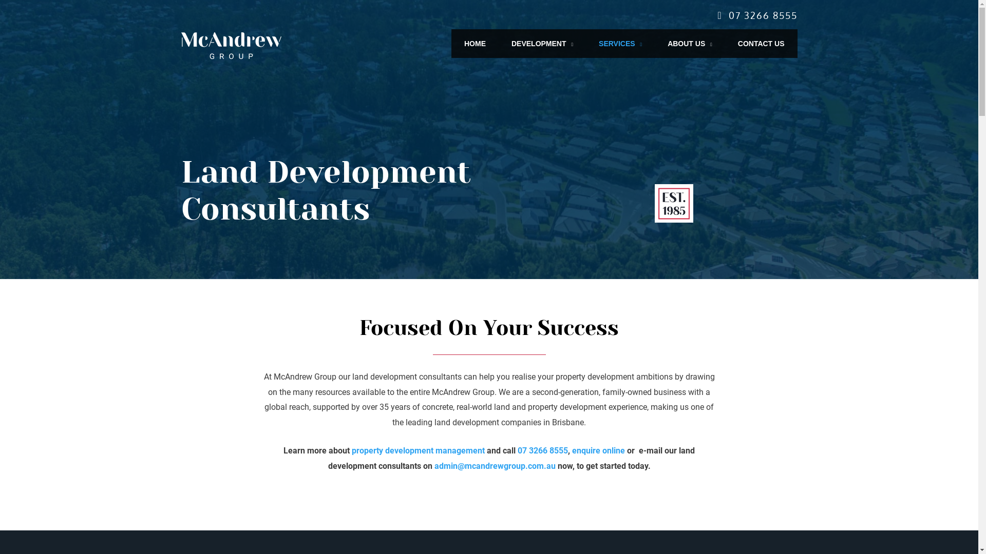  Describe the element at coordinates (599, 450) in the screenshot. I see `enquire online` at that location.